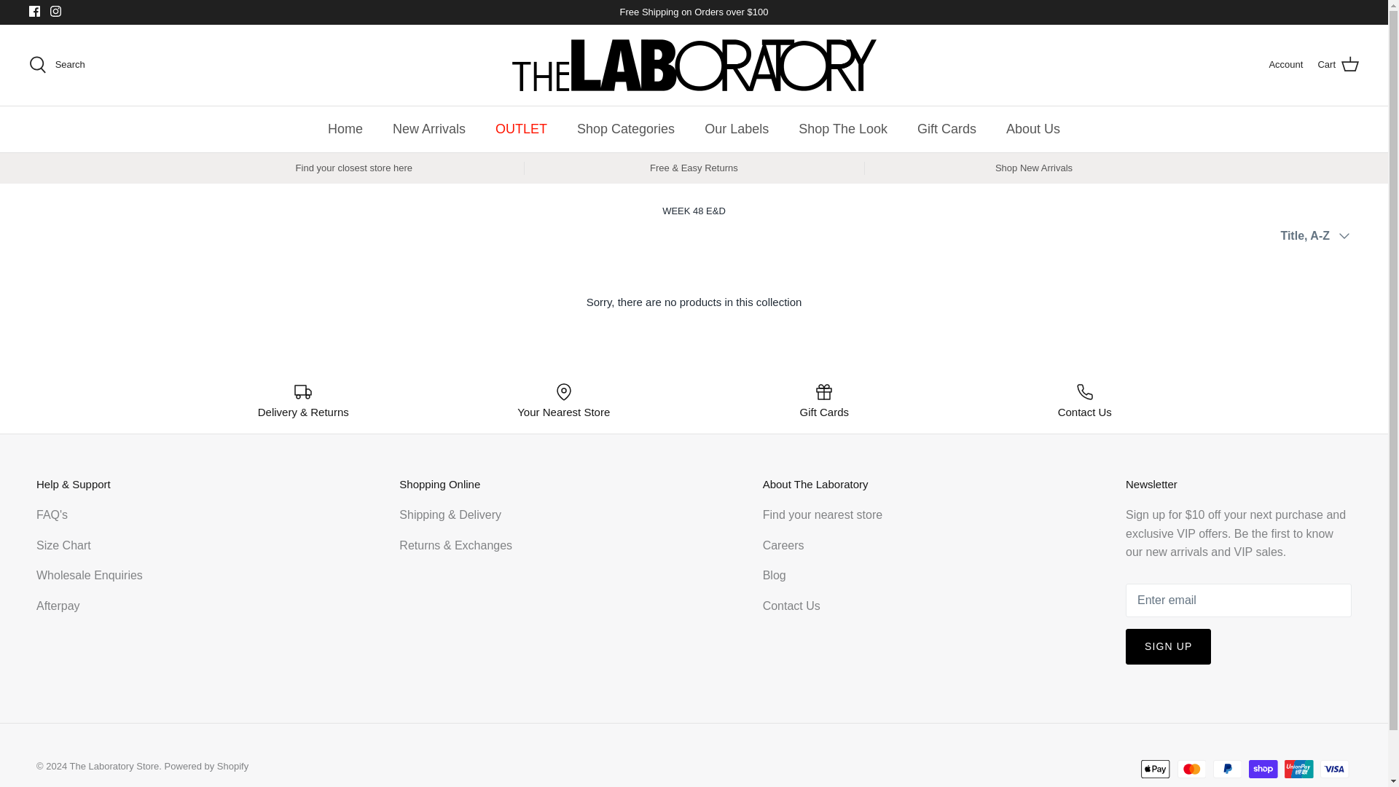  Describe the element at coordinates (1263, 770) in the screenshot. I see `Shop Pay` at that location.